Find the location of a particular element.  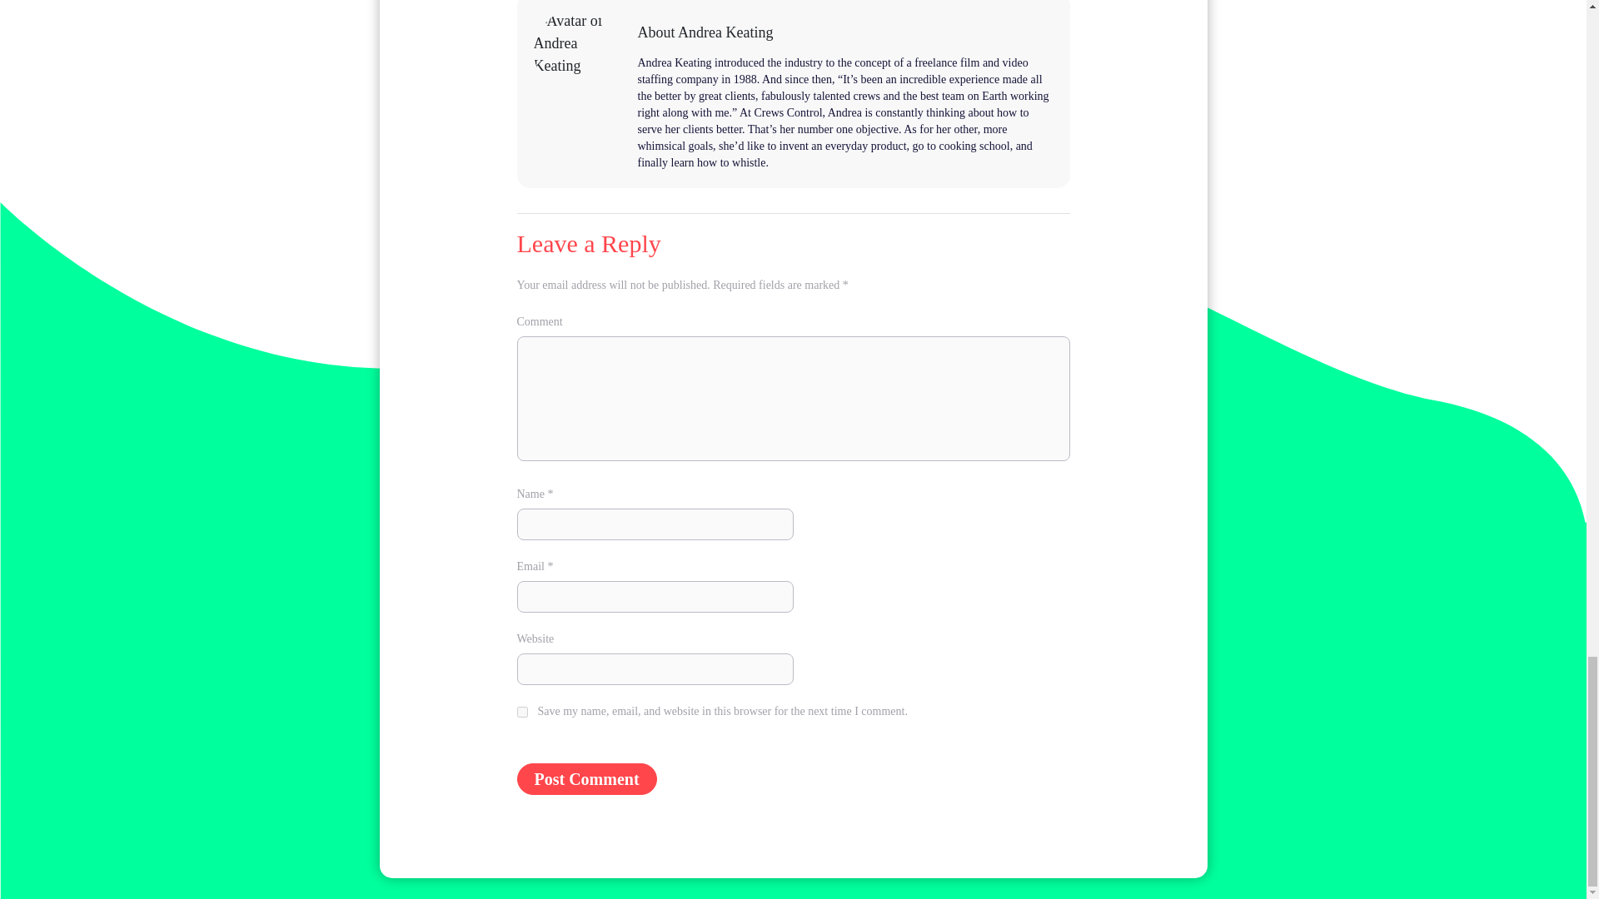

Post Comment is located at coordinates (586, 778).